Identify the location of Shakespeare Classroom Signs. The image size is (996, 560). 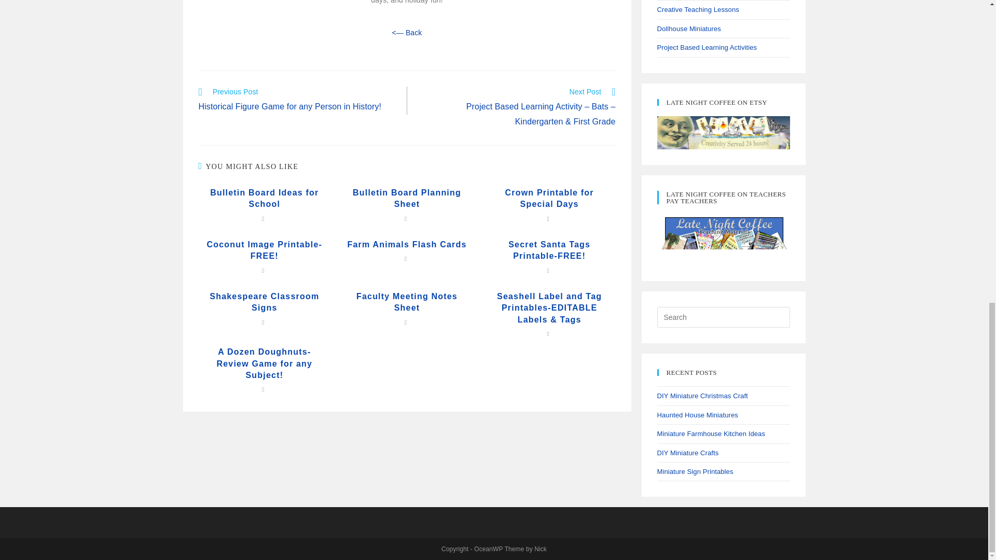
(264, 302).